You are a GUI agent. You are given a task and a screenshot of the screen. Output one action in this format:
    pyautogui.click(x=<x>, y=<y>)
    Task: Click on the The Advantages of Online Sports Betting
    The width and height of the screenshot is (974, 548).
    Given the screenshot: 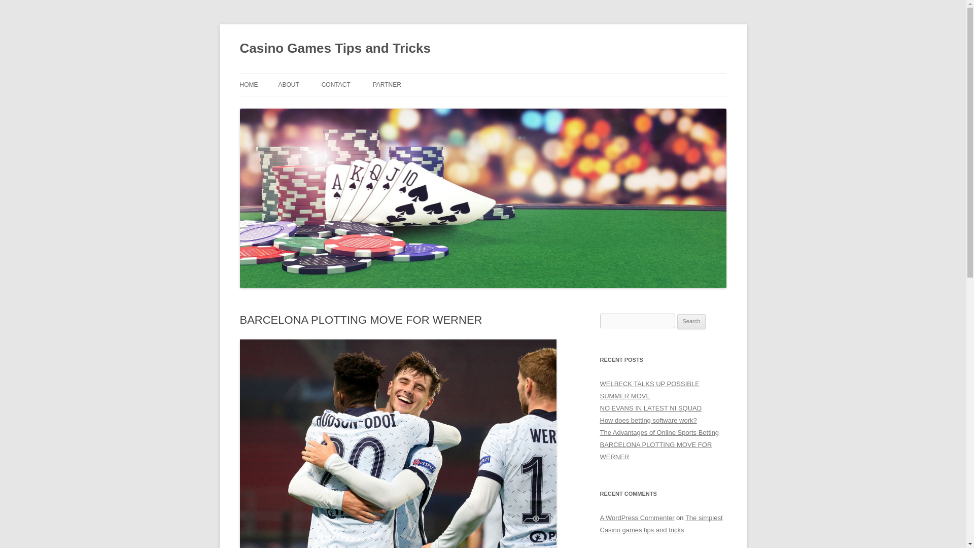 What is the action you would take?
    pyautogui.click(x=659, y=432)
    